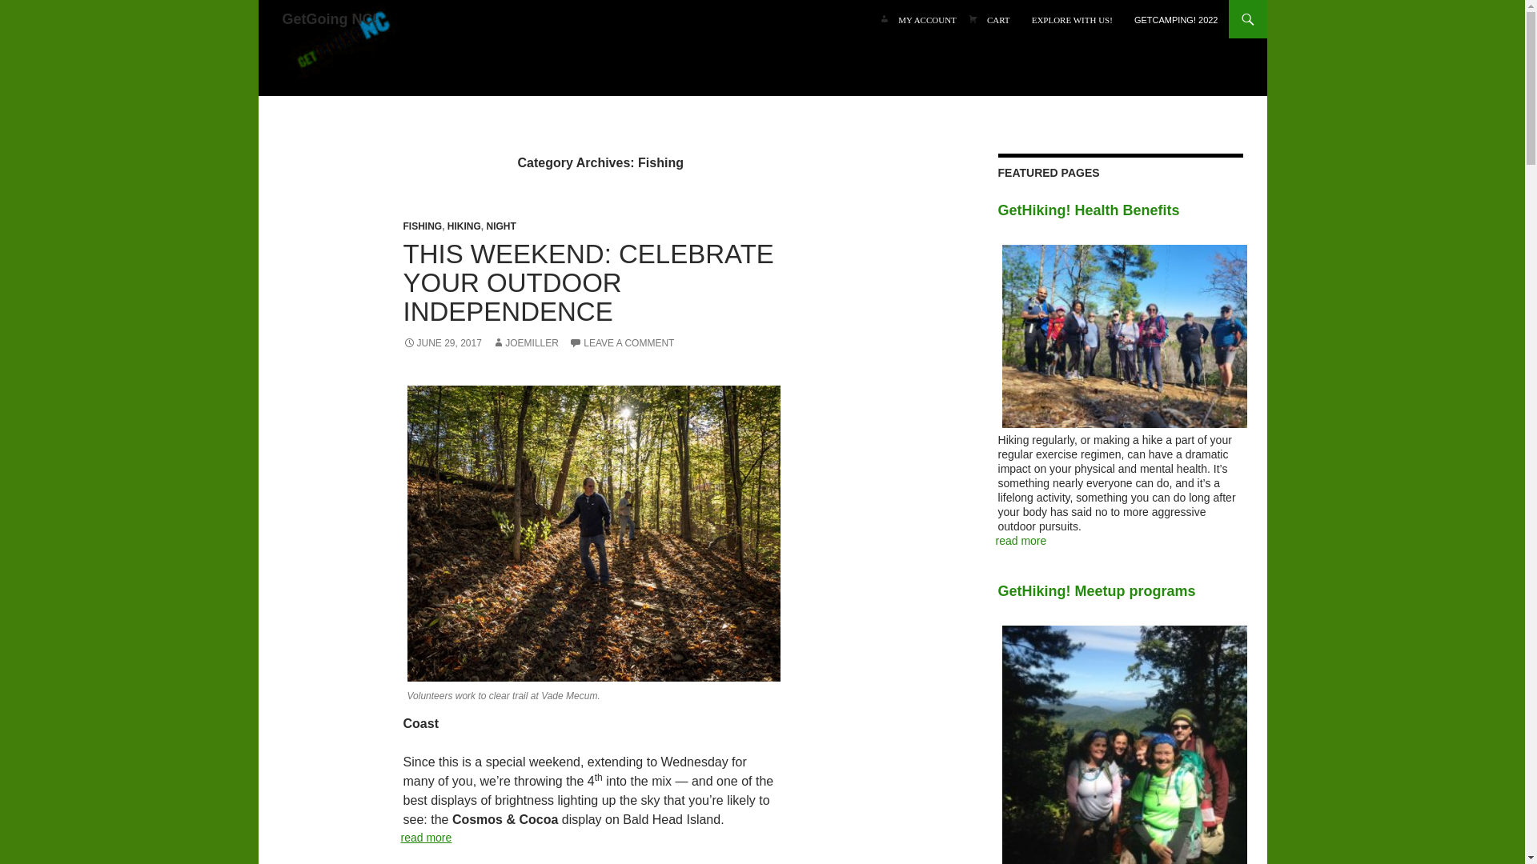 Image resolution: width=1537 pixels, height=864 pixels. I want to click on FISHING, so click(423, 226).